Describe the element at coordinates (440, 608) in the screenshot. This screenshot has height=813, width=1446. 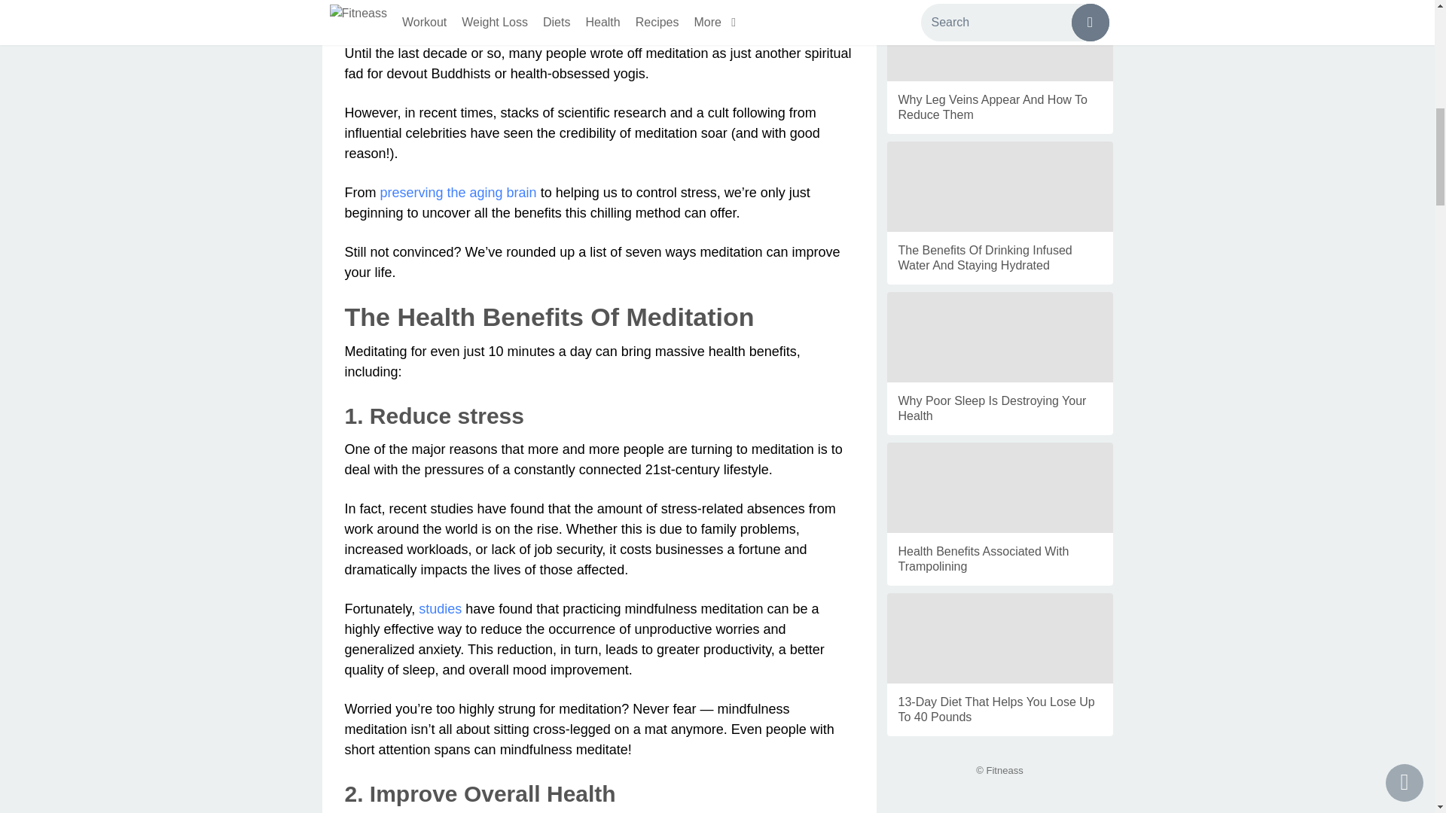
I see `studies` at that location.